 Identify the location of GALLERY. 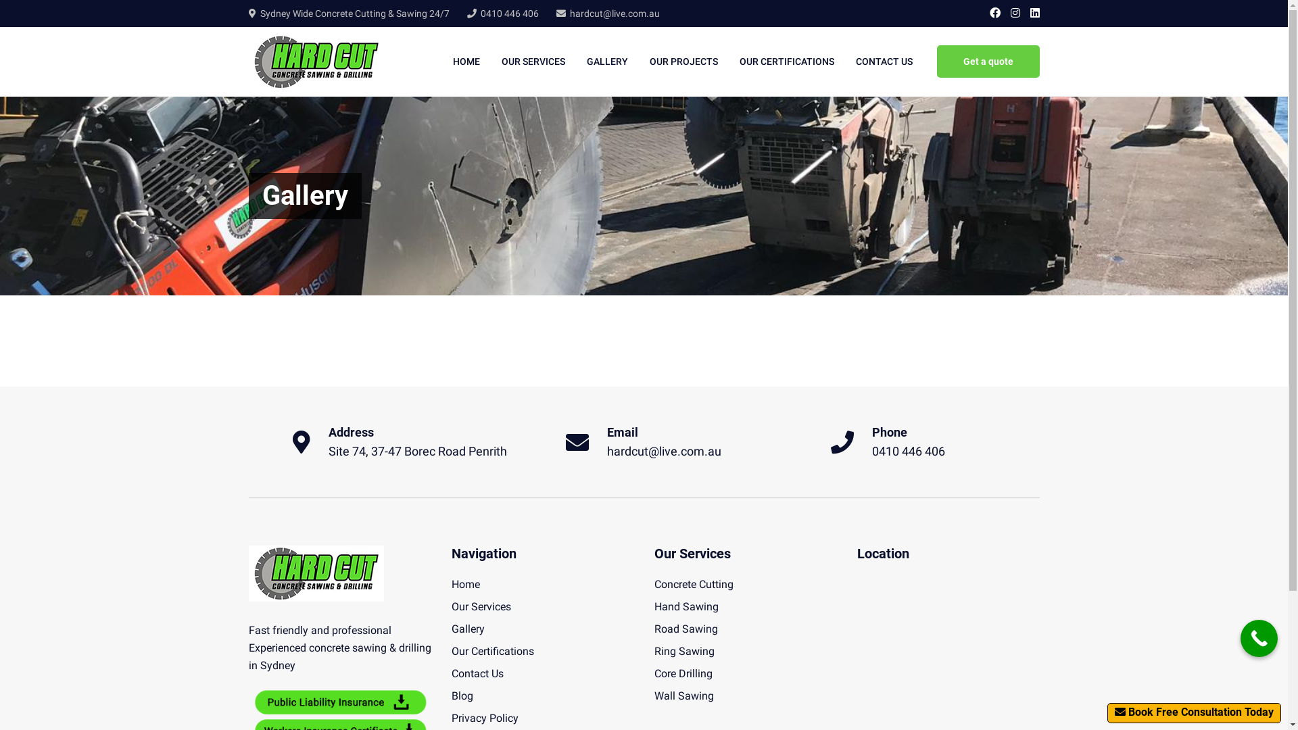
(607, 62).